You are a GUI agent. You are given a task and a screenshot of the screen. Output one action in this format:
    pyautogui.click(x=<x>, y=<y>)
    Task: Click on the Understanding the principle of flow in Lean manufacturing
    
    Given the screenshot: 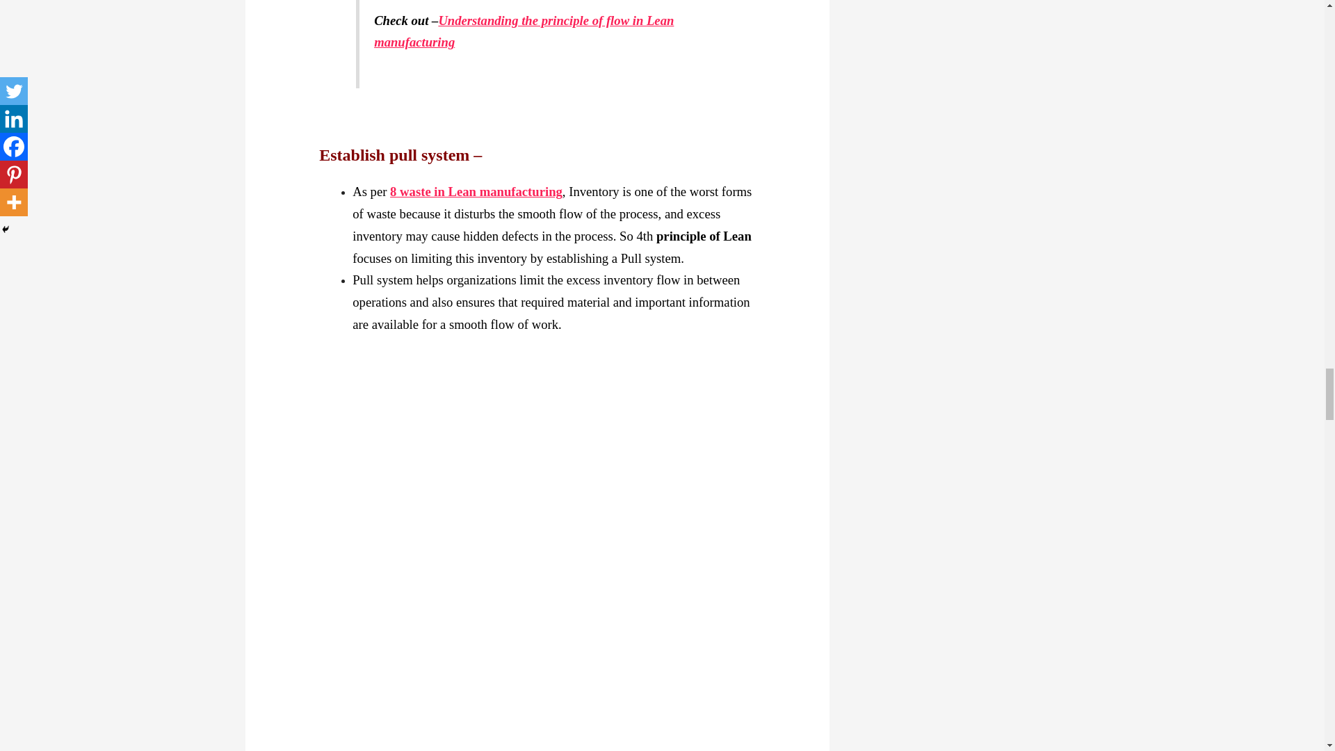 What is the action you would take?
    pyautogui.click(x=524, y=32)
    